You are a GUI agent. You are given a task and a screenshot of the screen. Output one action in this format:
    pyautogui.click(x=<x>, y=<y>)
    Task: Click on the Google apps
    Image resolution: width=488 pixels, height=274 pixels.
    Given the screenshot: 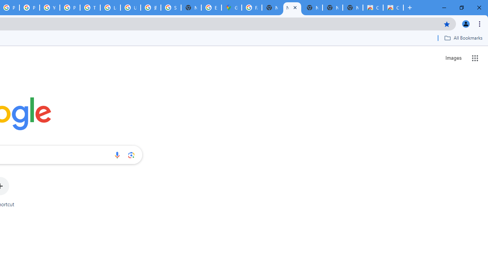 What is the action you would take?
    pyautogui.click(x=475, y=58)
    